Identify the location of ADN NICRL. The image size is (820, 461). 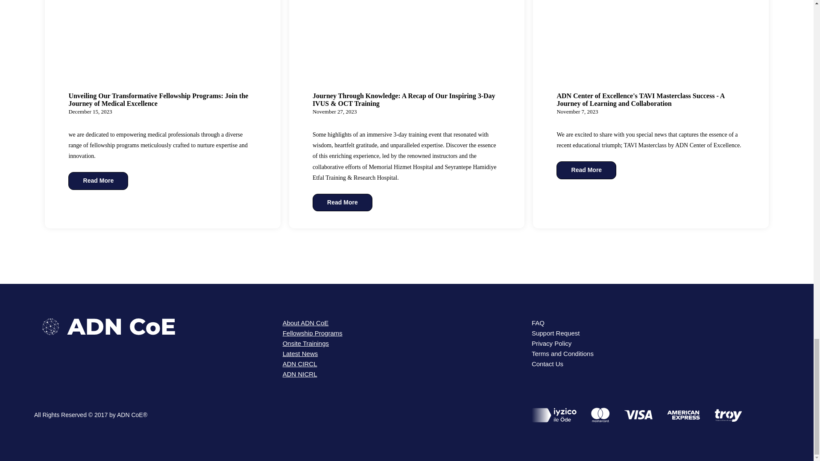
(300, 374).